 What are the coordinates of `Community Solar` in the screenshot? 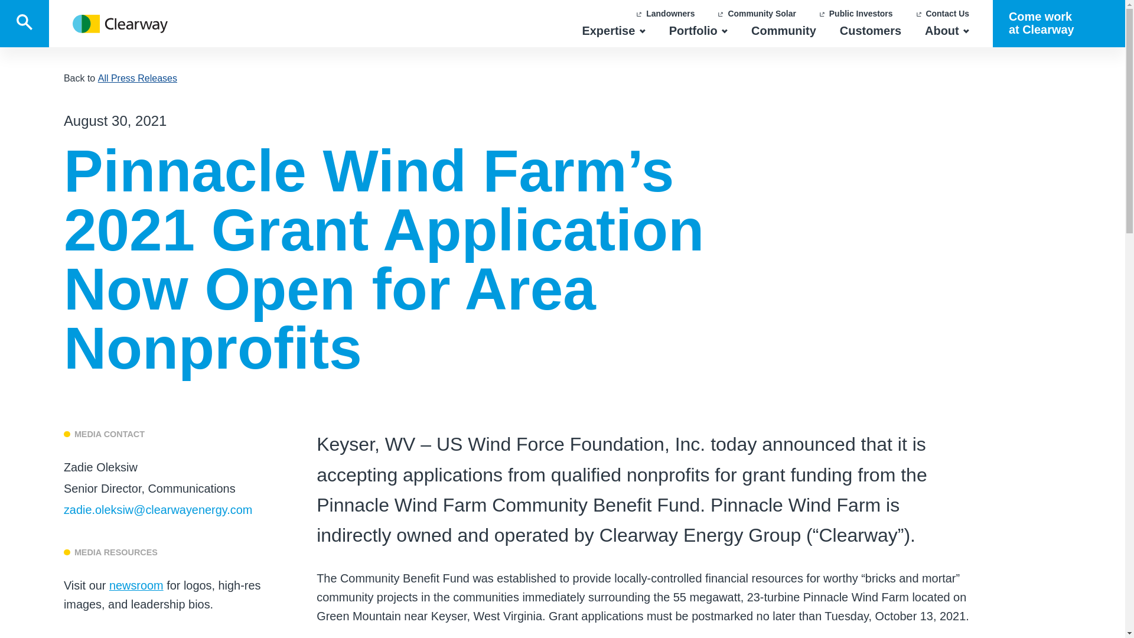 It's located at (120, 24).